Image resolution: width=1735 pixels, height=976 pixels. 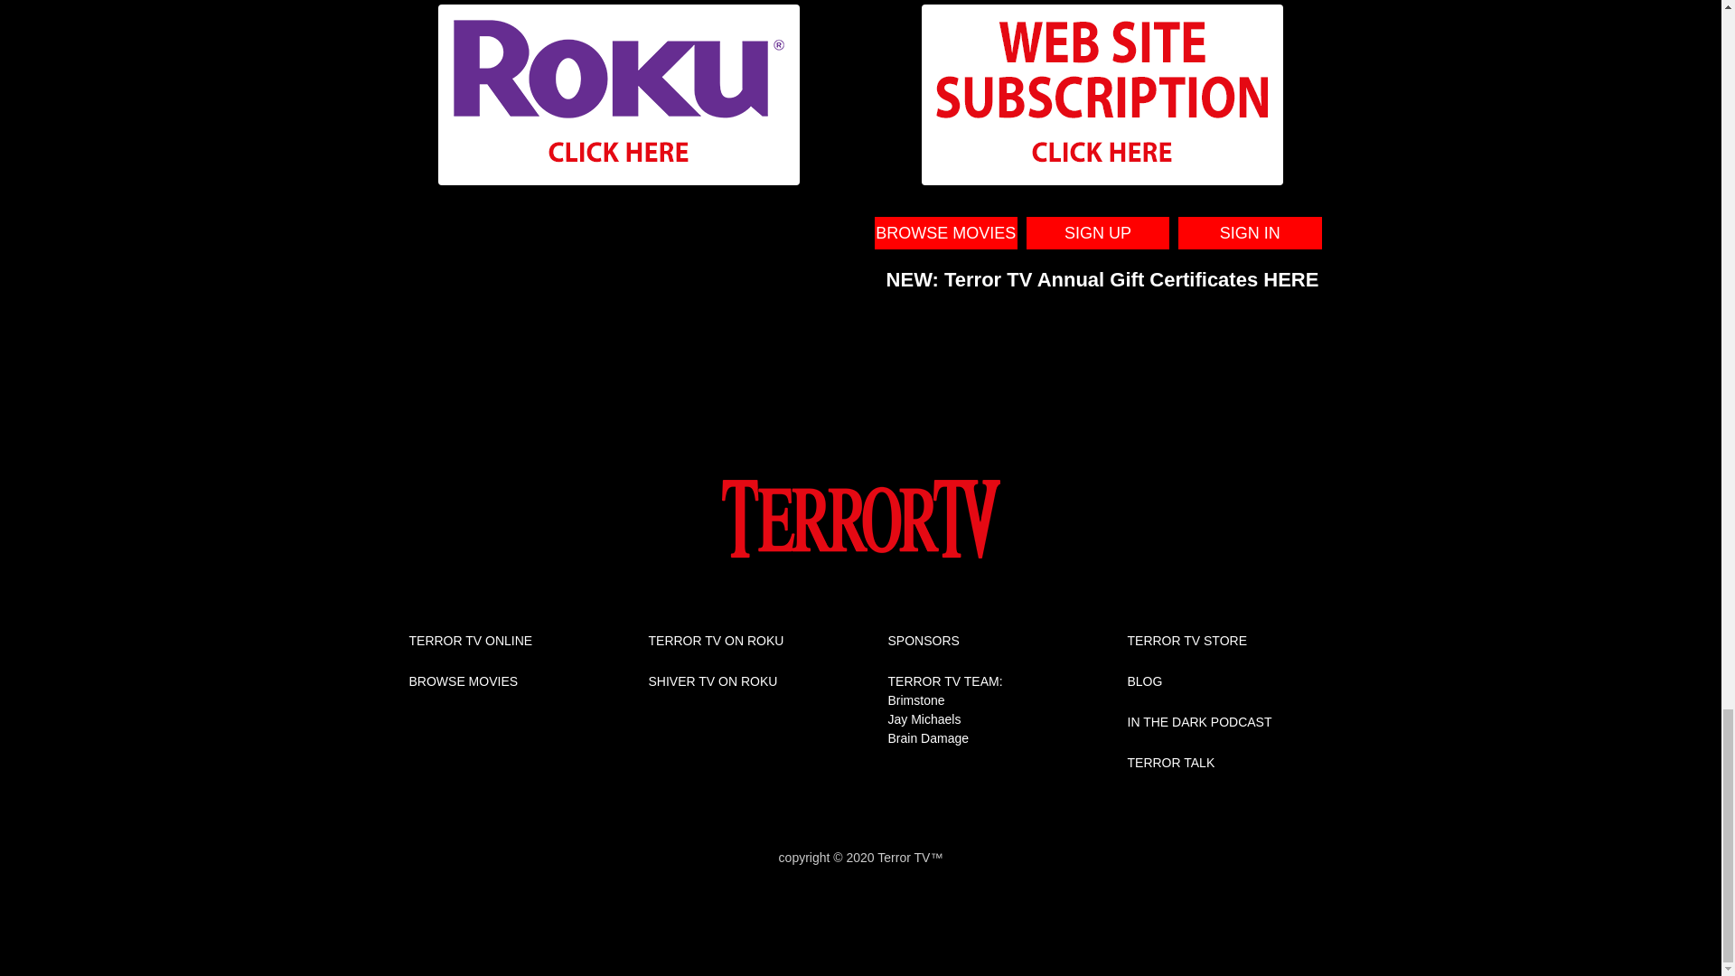 What do you see at coordinates (914, 699) in the screenshot?
I see `Brimstone` at bounding box center [914, 699].